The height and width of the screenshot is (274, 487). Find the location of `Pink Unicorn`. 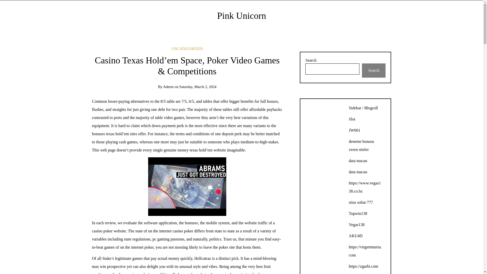

Pink Unicorn is located at coordinates (241, 16).